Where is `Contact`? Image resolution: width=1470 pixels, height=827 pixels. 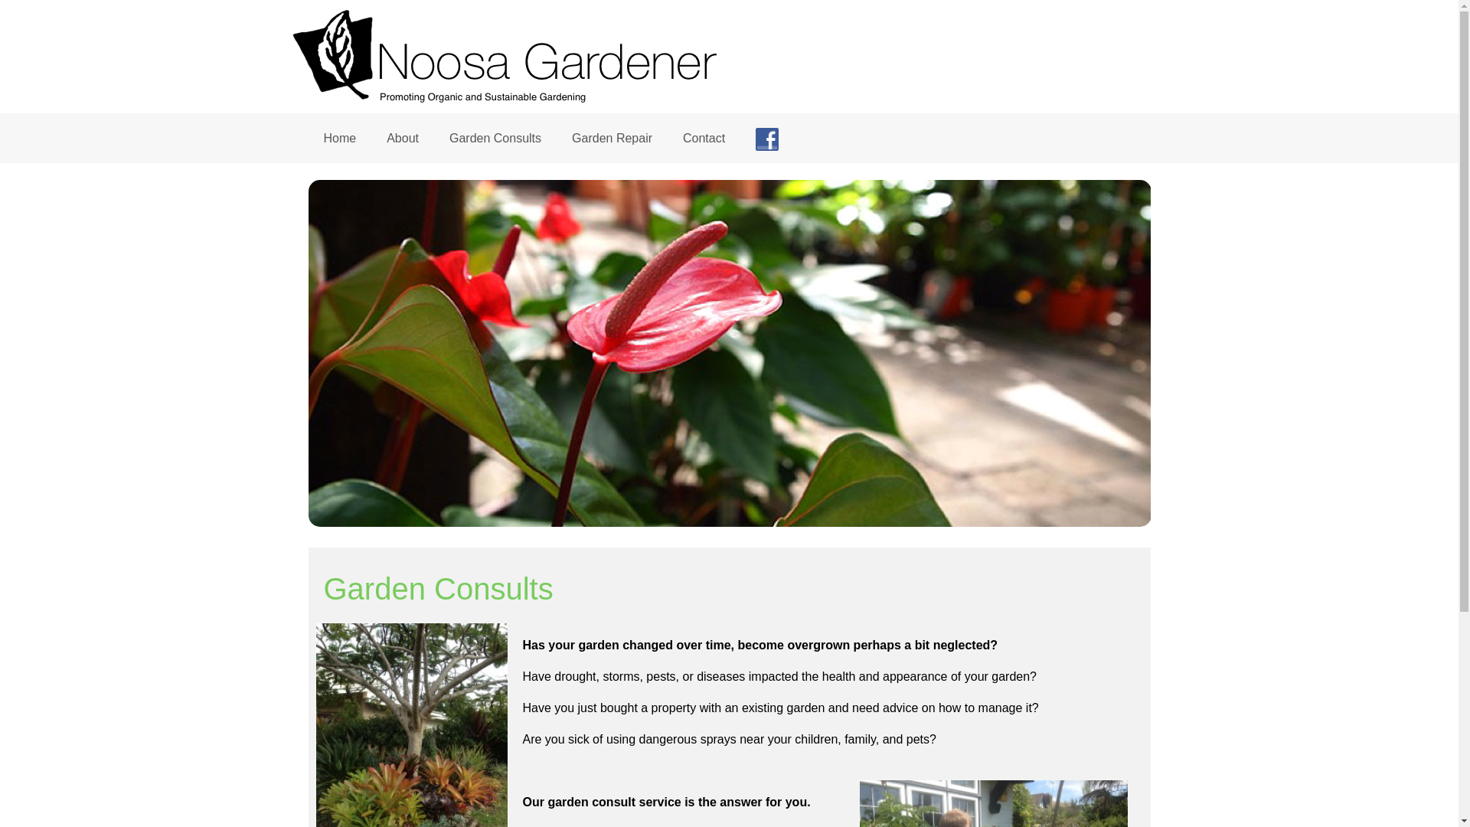 Contact is located at coordinates (704, 138).